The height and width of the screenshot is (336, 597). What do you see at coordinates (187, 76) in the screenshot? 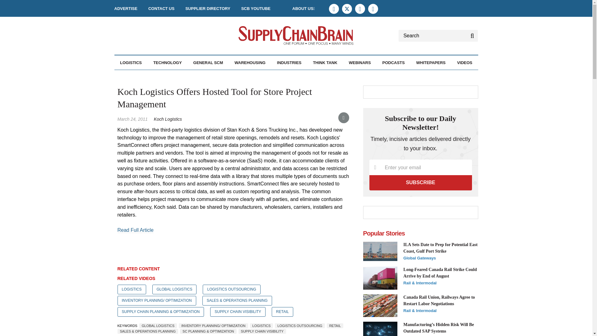
I see `Artificial Intelligence` at bounding box center [187, 76].